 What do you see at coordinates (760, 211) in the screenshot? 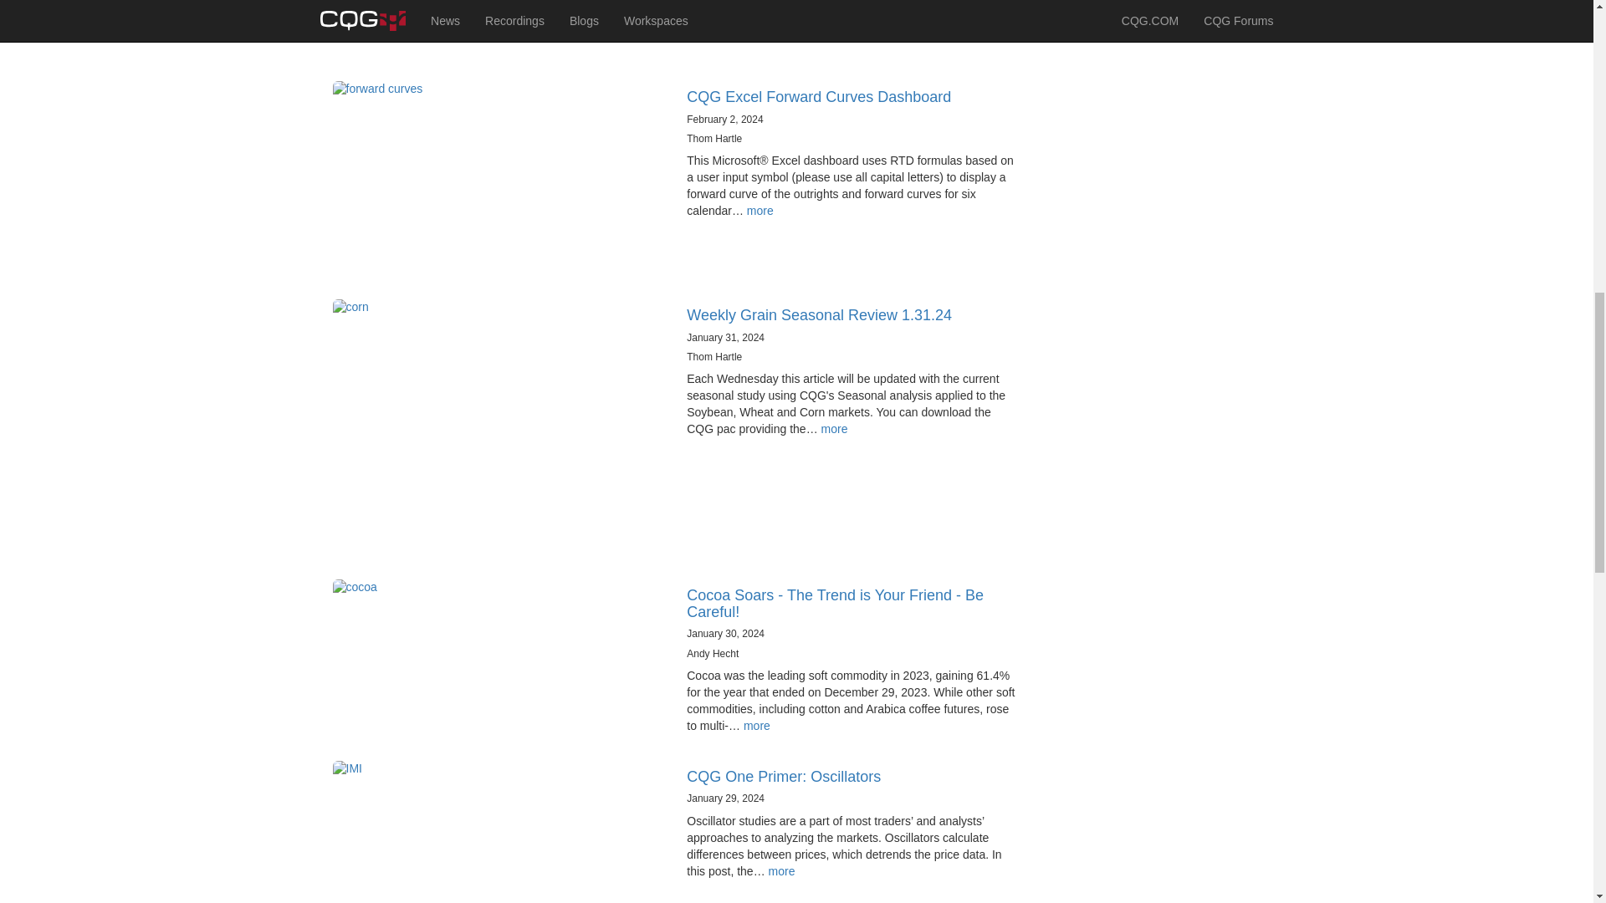
I see `more` at bounding box center [760, 211].